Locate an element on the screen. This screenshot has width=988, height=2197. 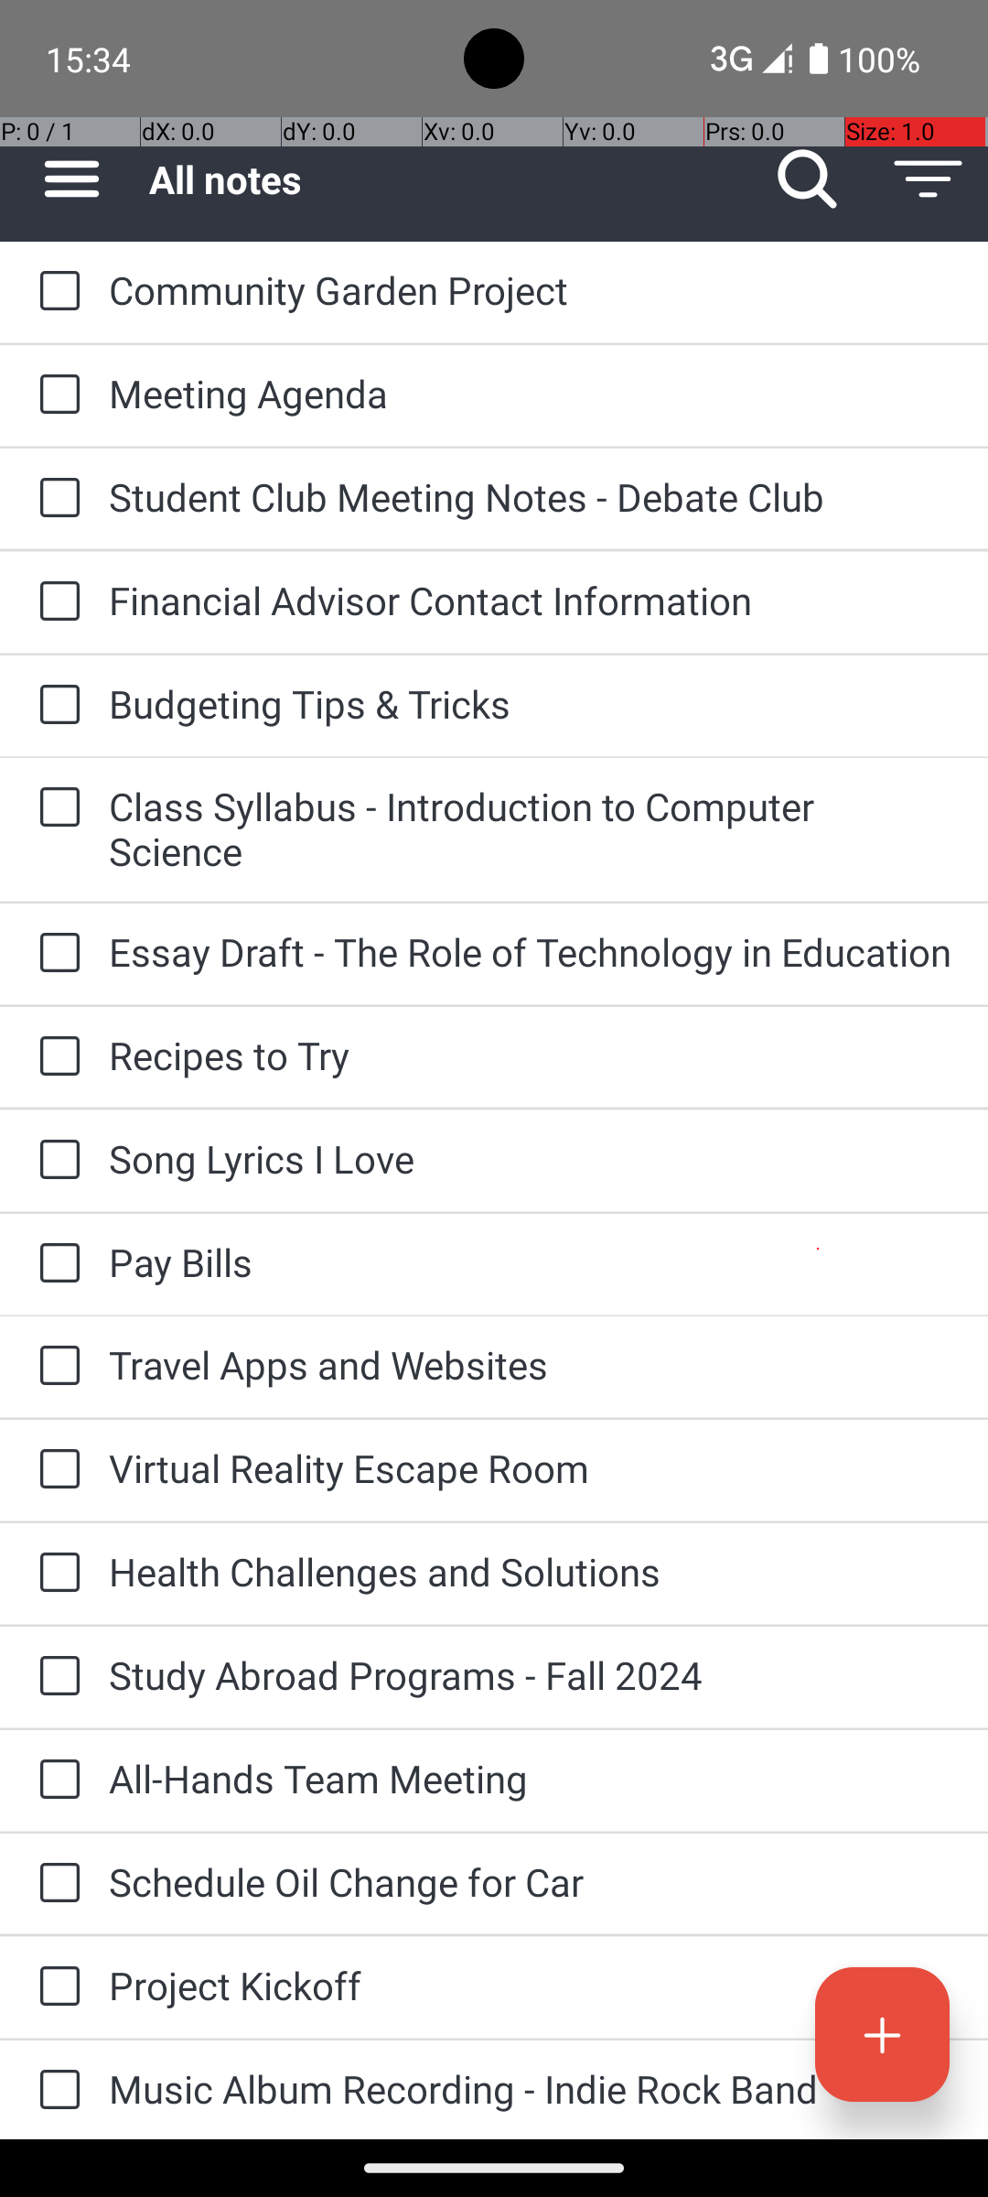
Sort notes by is located at coordinates (928, 179).